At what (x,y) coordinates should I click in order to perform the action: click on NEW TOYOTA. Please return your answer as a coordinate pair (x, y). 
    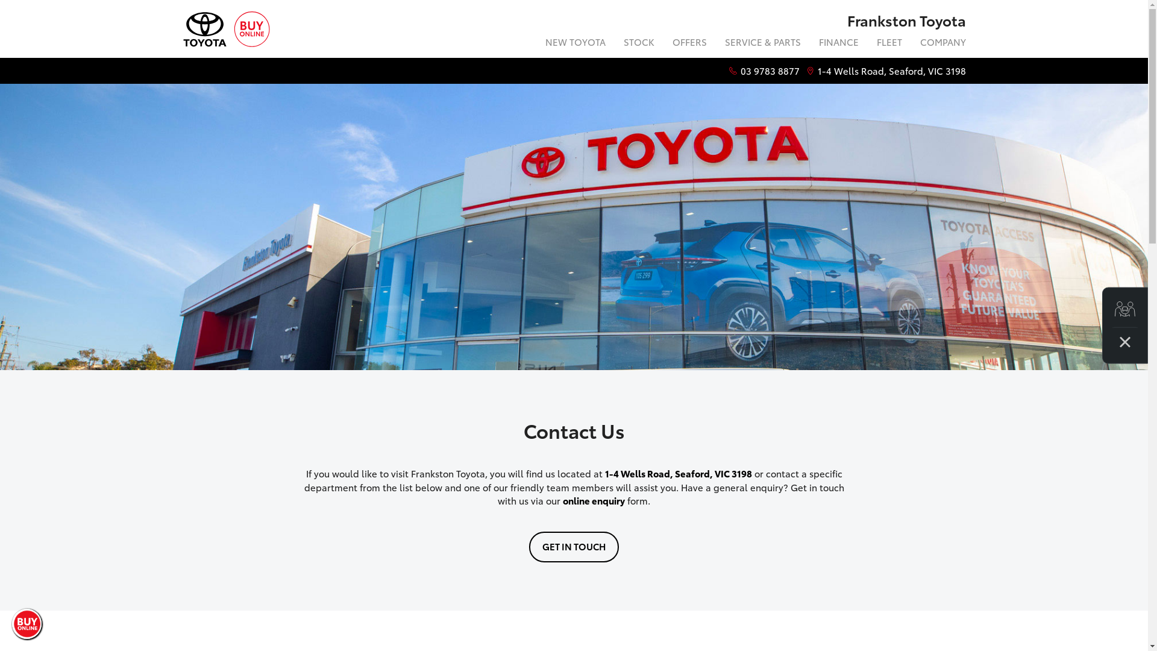
    Looking at the image, I should click on (575, 43).